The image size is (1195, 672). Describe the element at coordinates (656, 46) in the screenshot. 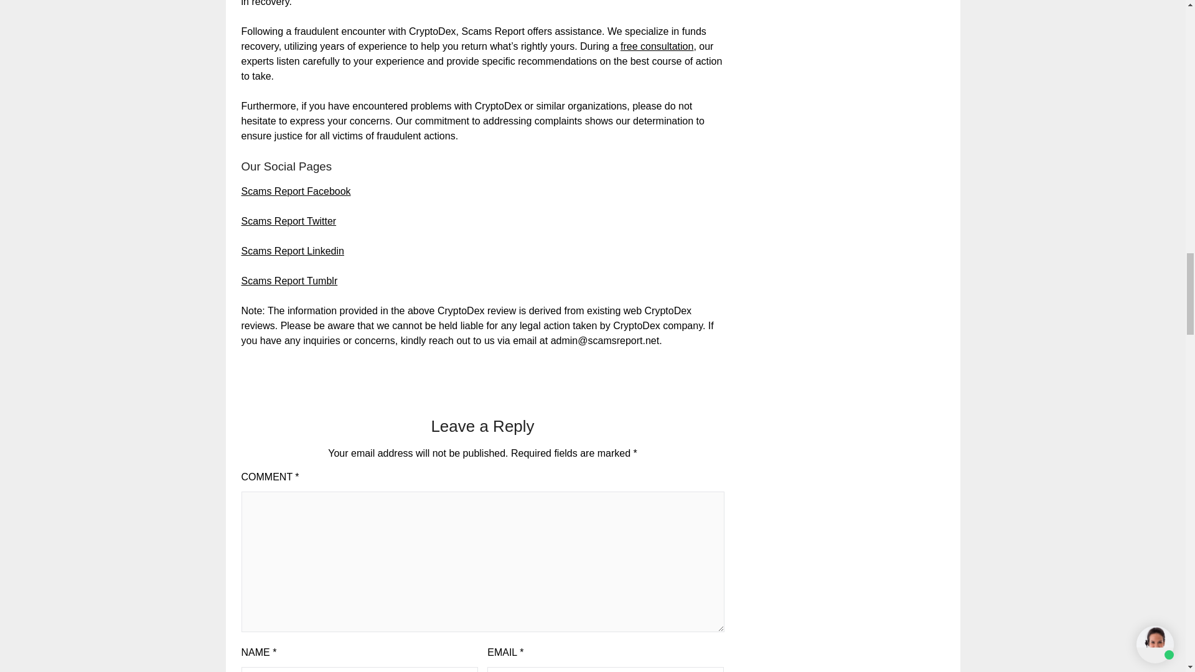

I see `free consultation` at that location.